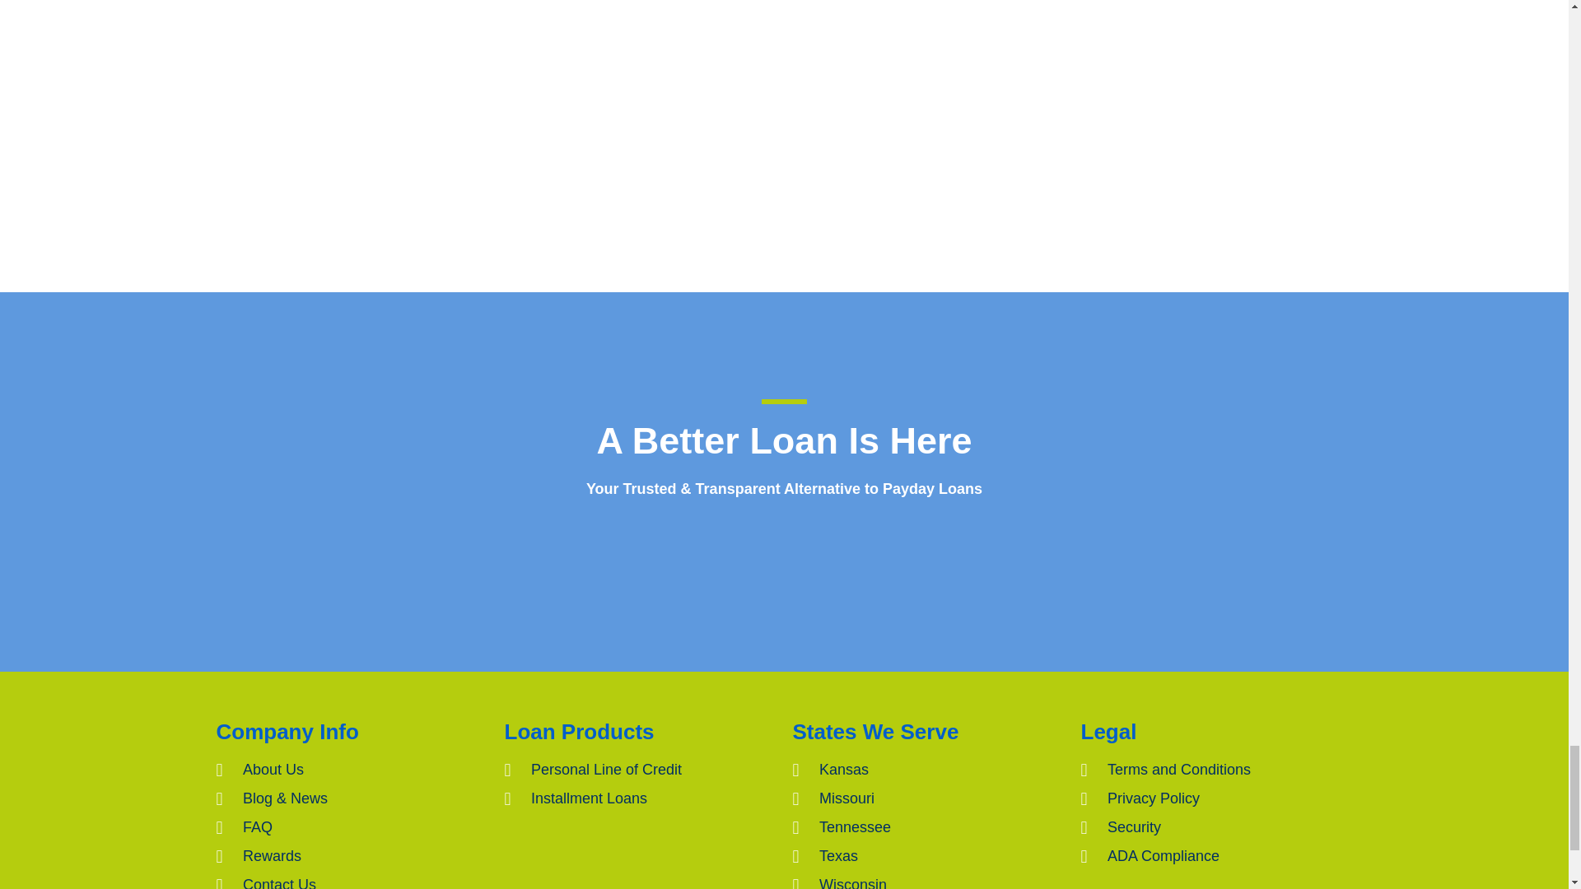 The height and width of the screenshot is (889, 1581). Describe the element at coordinates (351, 770) in the screenshot. I see `About Us` at that location.